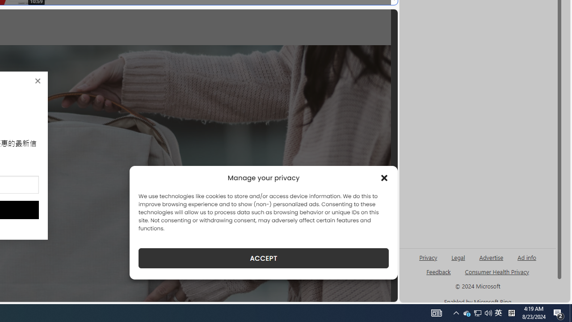 This screenshot has height=322, width=572. I want to click on Show desktop, so click(384, 178).